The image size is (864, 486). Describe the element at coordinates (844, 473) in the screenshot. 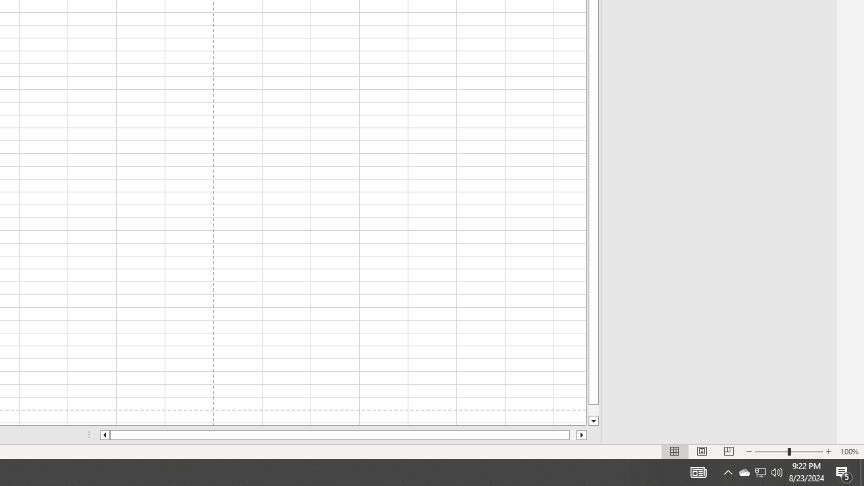

I see `Action Center, 5 new notifications` at that location.